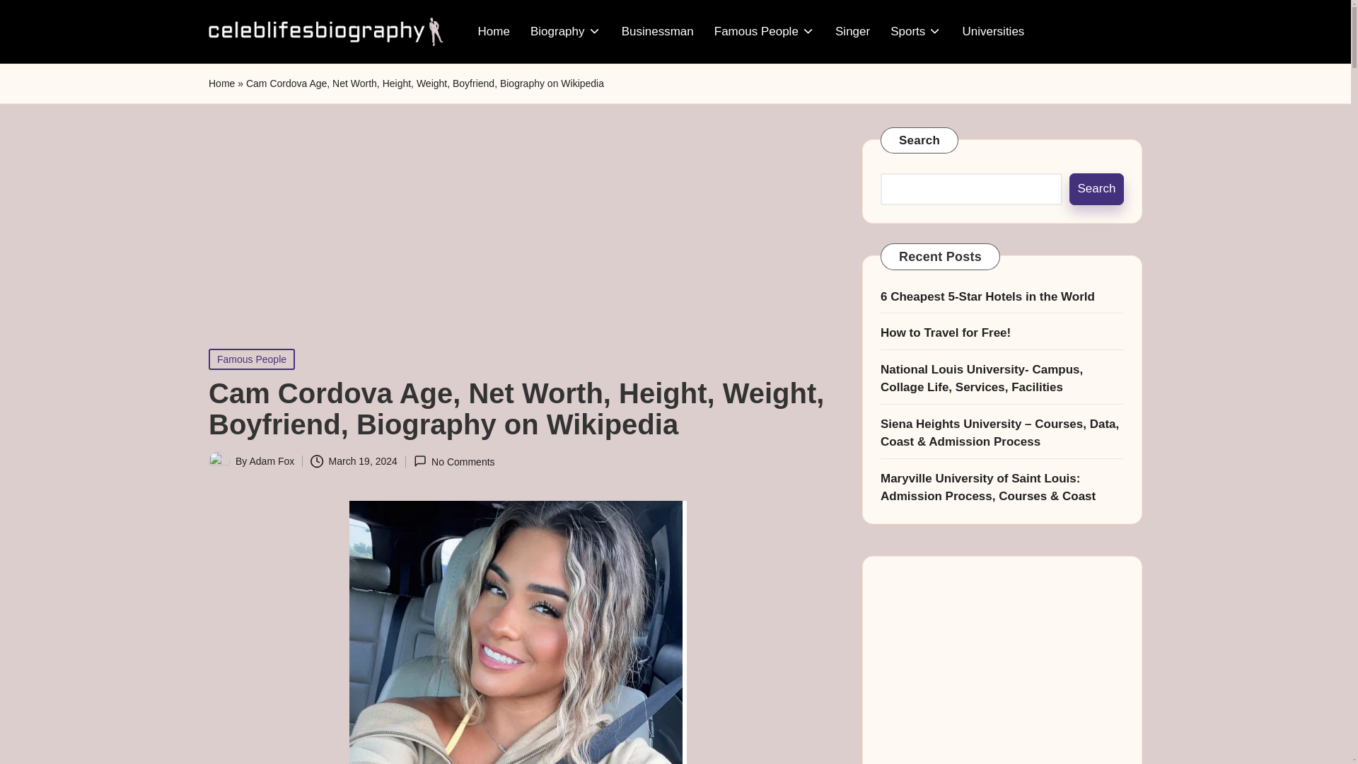 The width and height of the screenshot is (1358, 764). Describe the element at coordinates (992, 31) in the screenshot. I see `Universities` at that location.